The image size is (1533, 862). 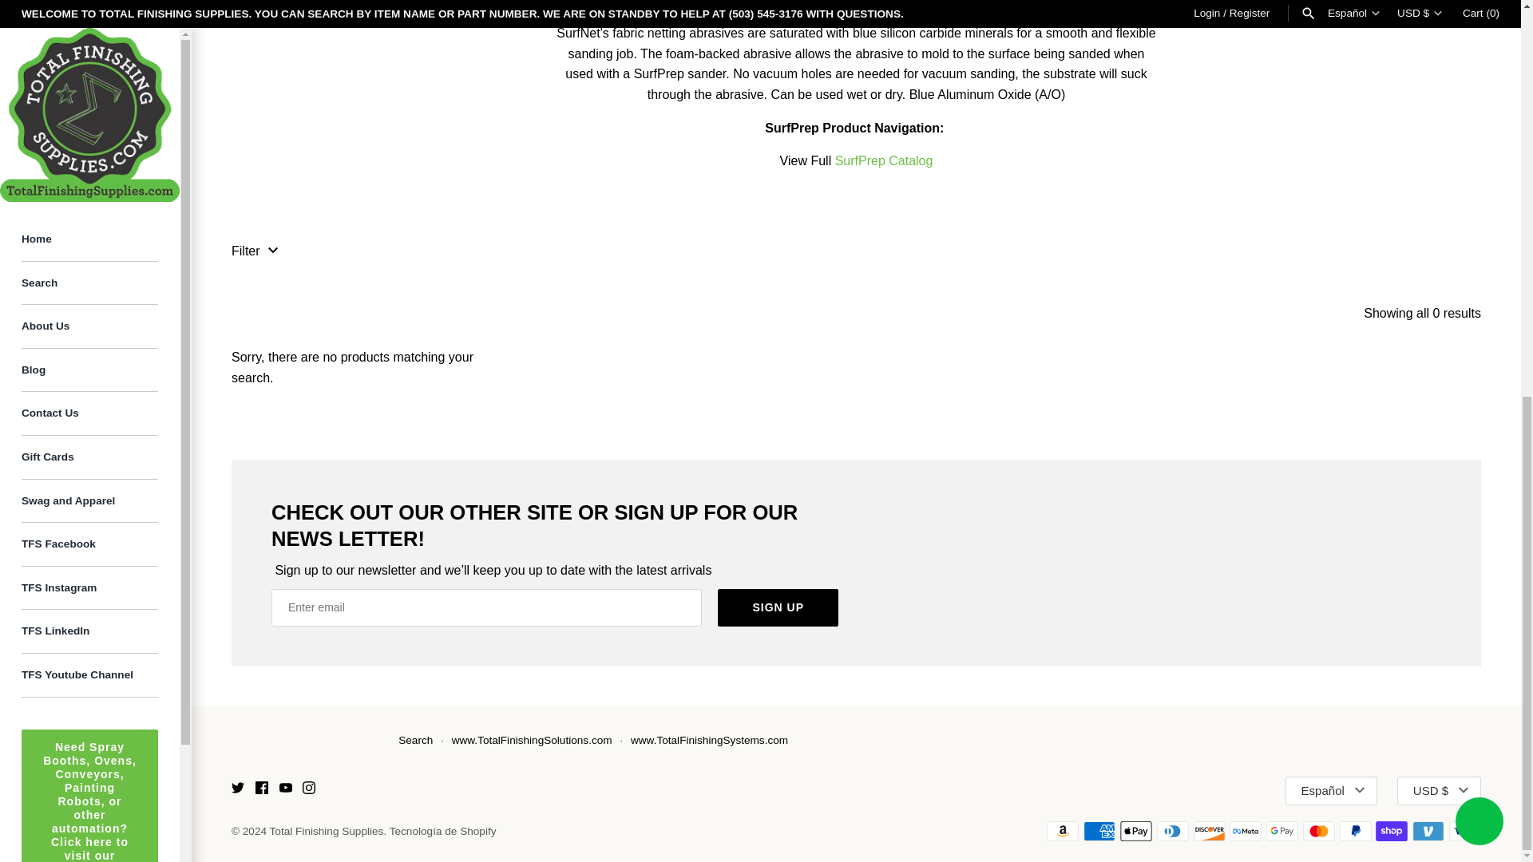 What do you see at coordinates (1099, 832) in the screenshot?
I see `American Express` at bounding box center [1099, 832].